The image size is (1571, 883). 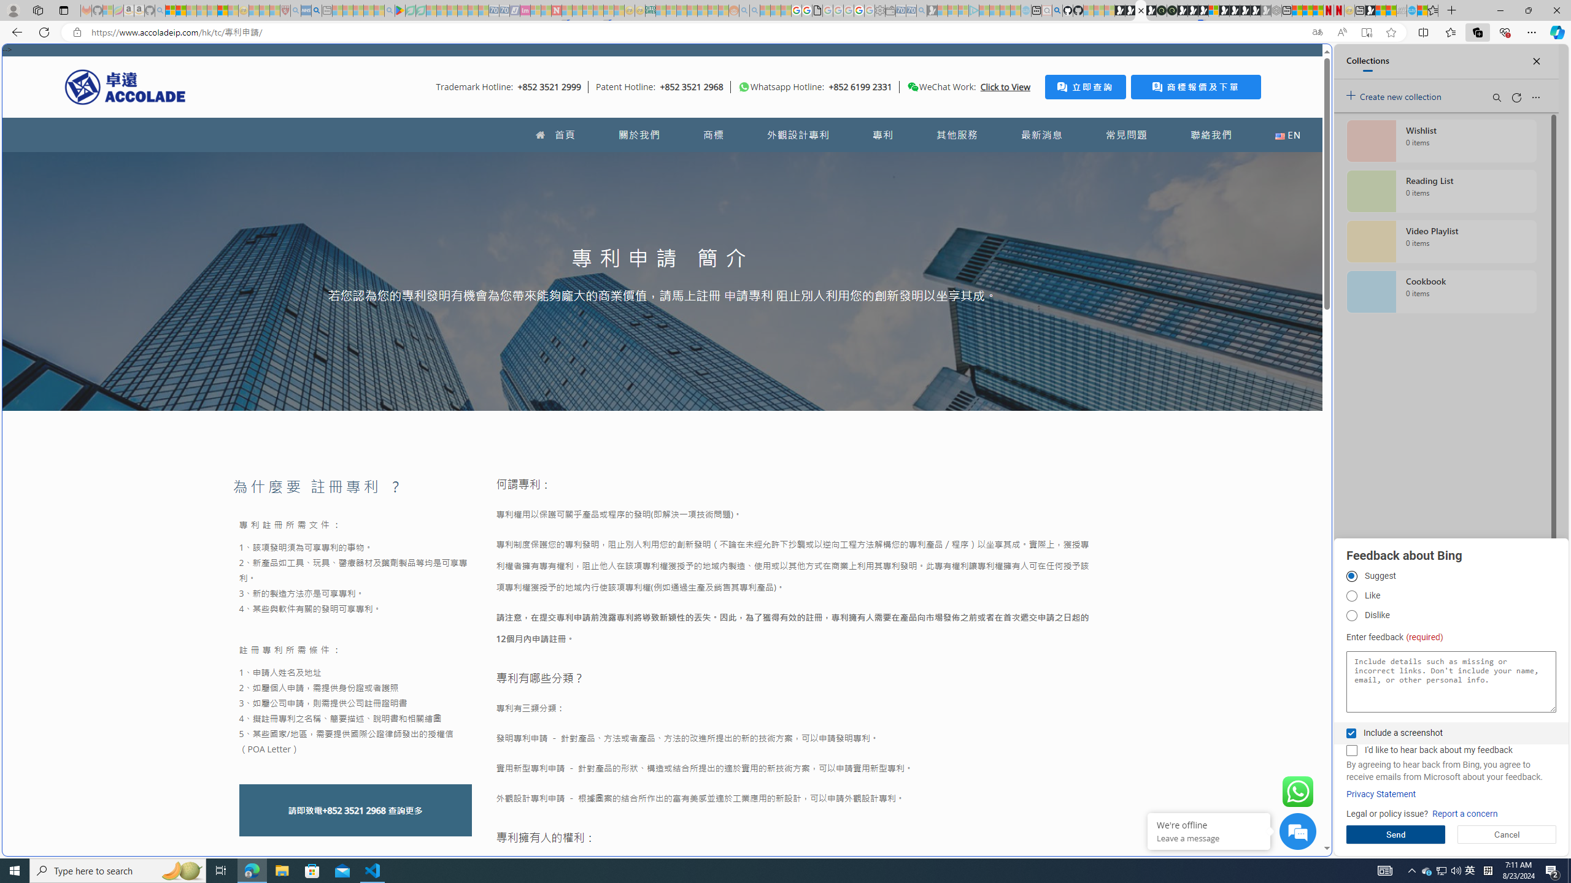 I want to click on Microsoft account | Privacy, so click(x=171, y=10).